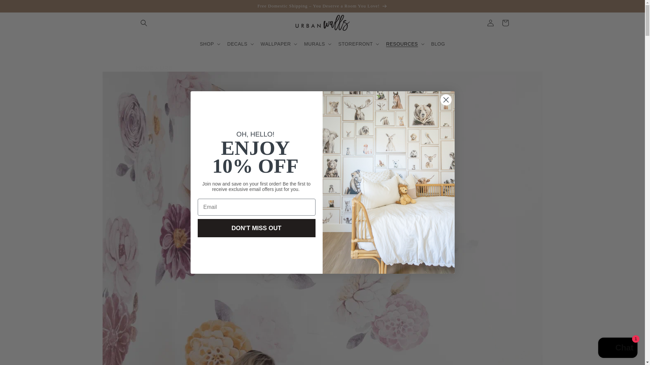  What do you see at coordinates (446, 100) in the screenshot?
I see `Close dialog 1` at bounding box center [446, 100].